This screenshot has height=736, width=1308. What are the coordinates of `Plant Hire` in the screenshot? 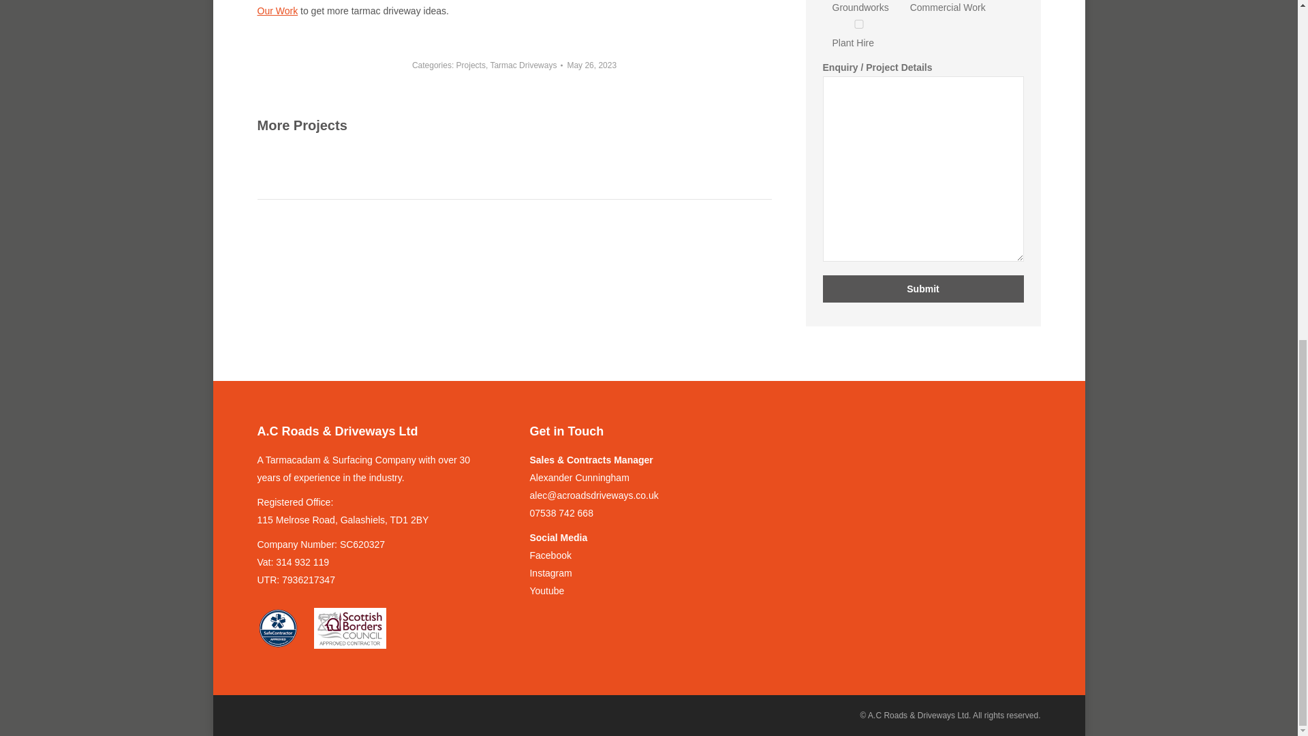 It's located at (858, 25).